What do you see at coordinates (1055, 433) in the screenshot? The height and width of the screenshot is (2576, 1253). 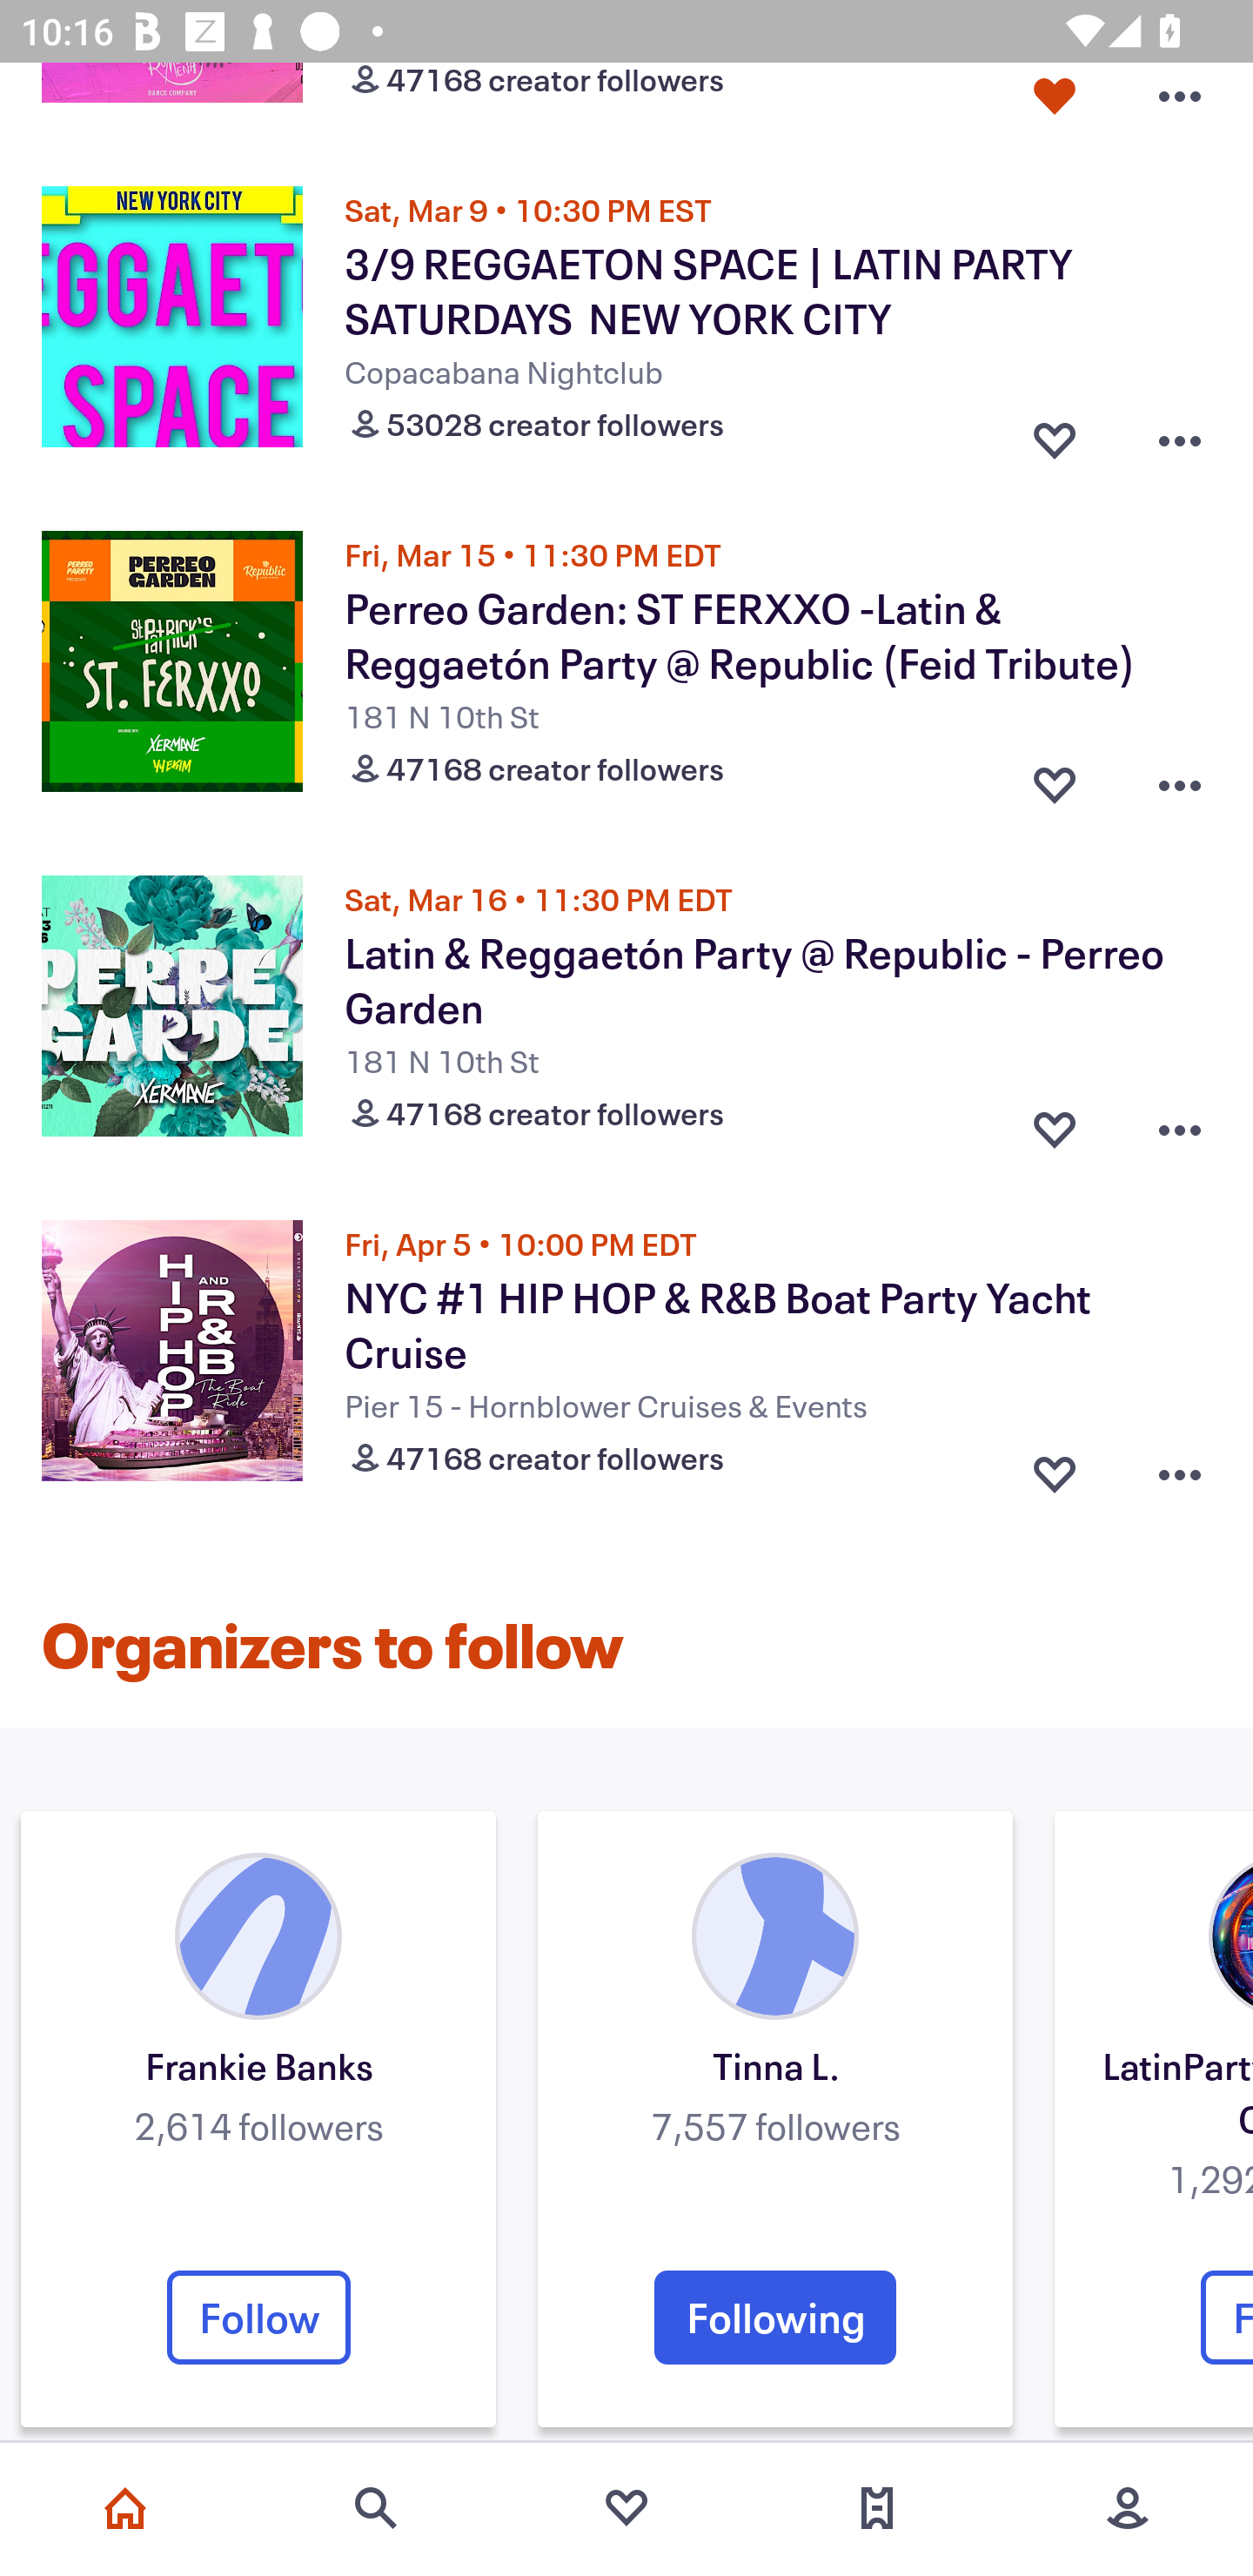 I see `Favorite button` at bounding box center [1055, 433].